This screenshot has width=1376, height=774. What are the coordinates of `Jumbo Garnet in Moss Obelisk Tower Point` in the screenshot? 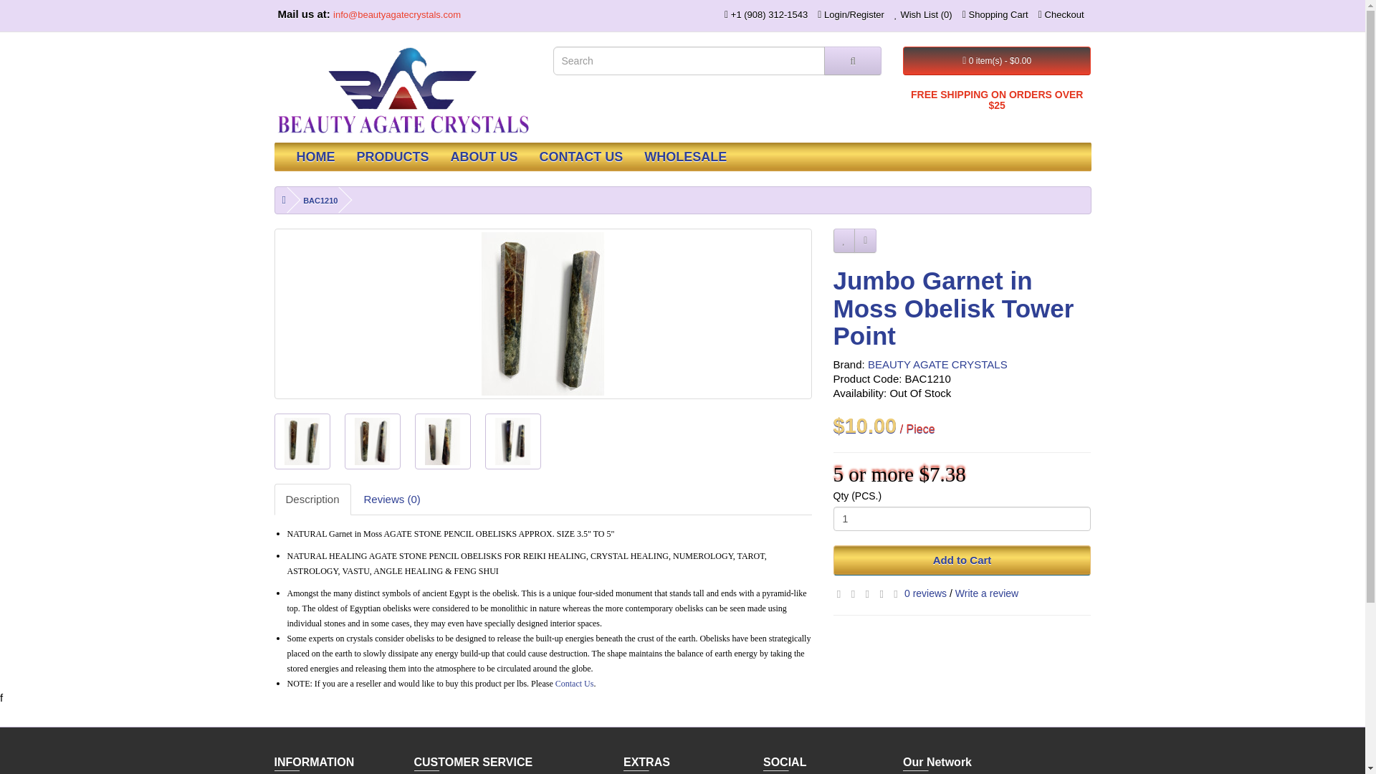 It's located at (441, 441).